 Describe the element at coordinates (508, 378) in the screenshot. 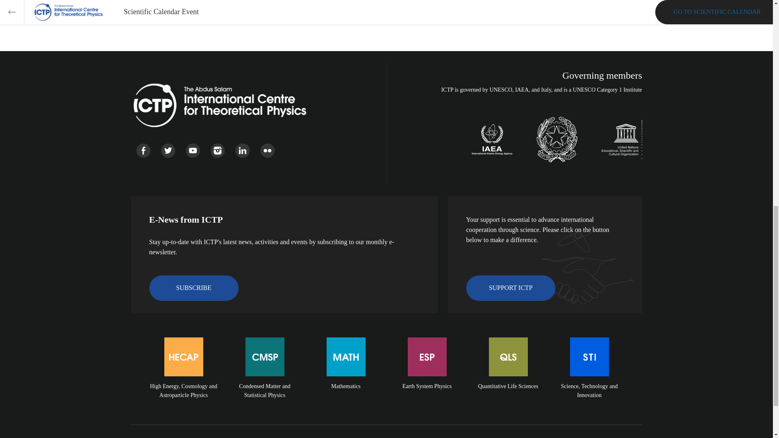

I see `Quantitative Life Sciences` at that location.